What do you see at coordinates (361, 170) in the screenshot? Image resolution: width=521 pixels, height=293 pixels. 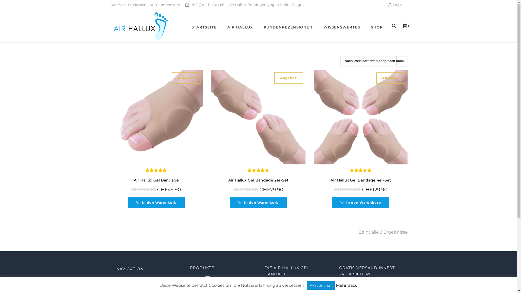 I see `Rated 4.83 out of 5` at bounding box center [361, 170].